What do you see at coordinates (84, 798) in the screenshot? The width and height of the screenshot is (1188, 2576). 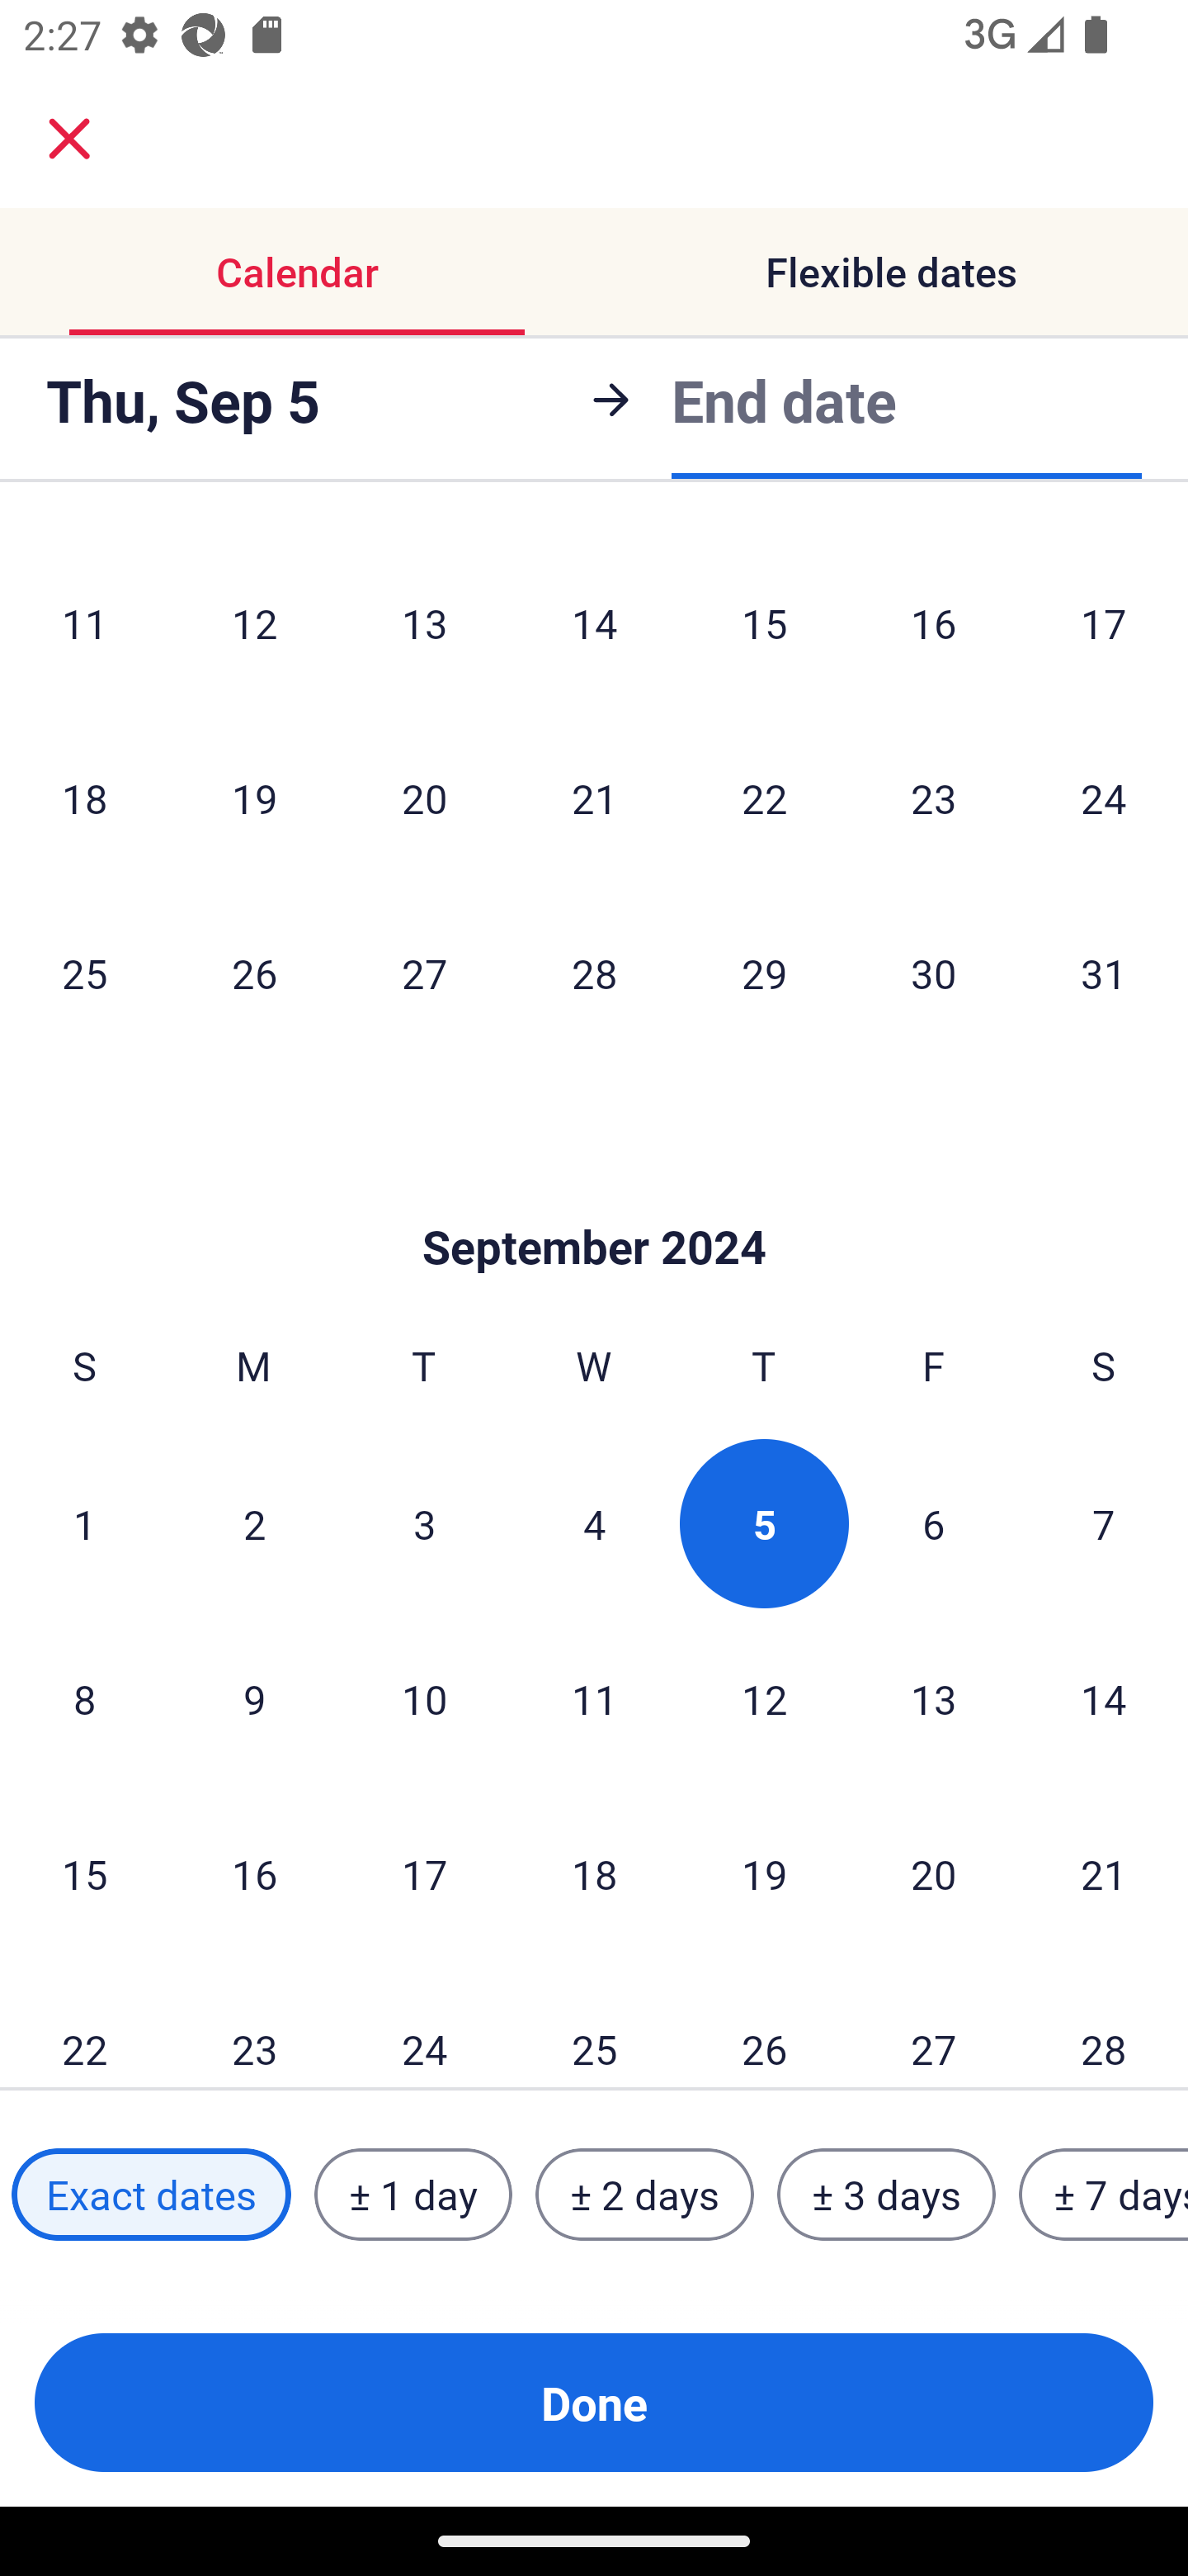 I see `18 Sunday, August 18, 2024` at bounding box center [84, 798].